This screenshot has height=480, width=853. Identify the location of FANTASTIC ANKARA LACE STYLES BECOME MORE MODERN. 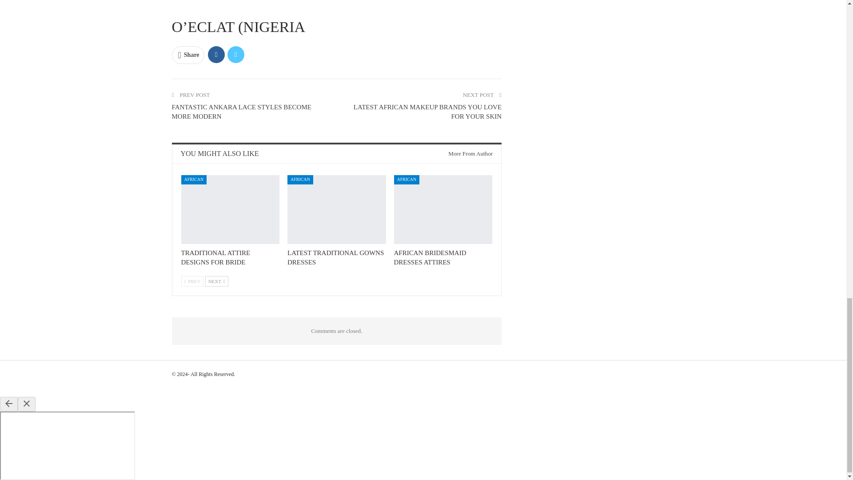
(241, 112).